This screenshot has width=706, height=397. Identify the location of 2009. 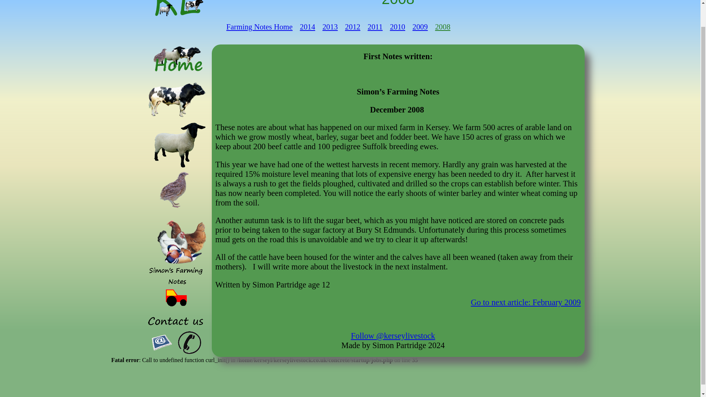
(420, 26).